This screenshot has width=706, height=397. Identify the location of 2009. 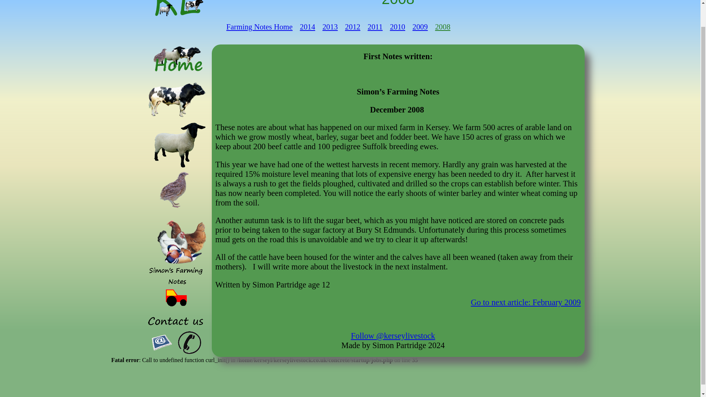
(420, 26).